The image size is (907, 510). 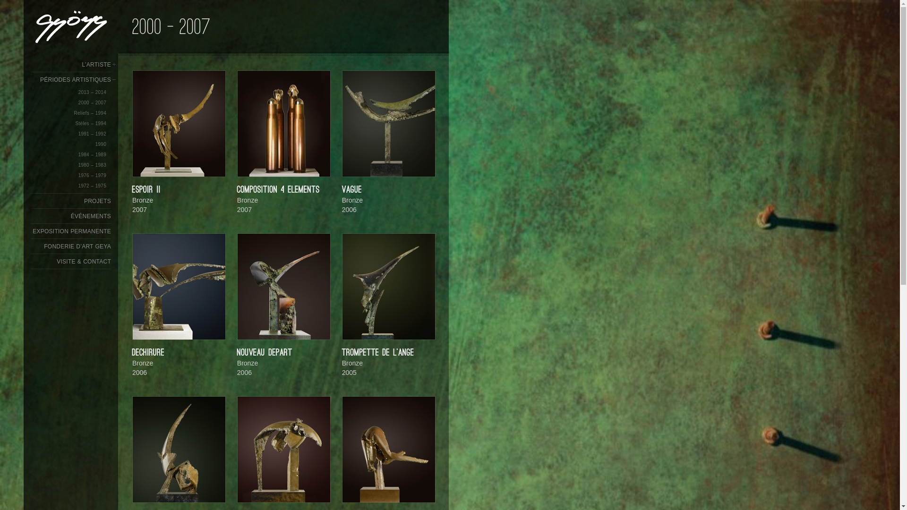 What do you see at coordinates (389, 450) in the screenshot?
I see `Torse Femme IV` at bounding box center [389, 450].